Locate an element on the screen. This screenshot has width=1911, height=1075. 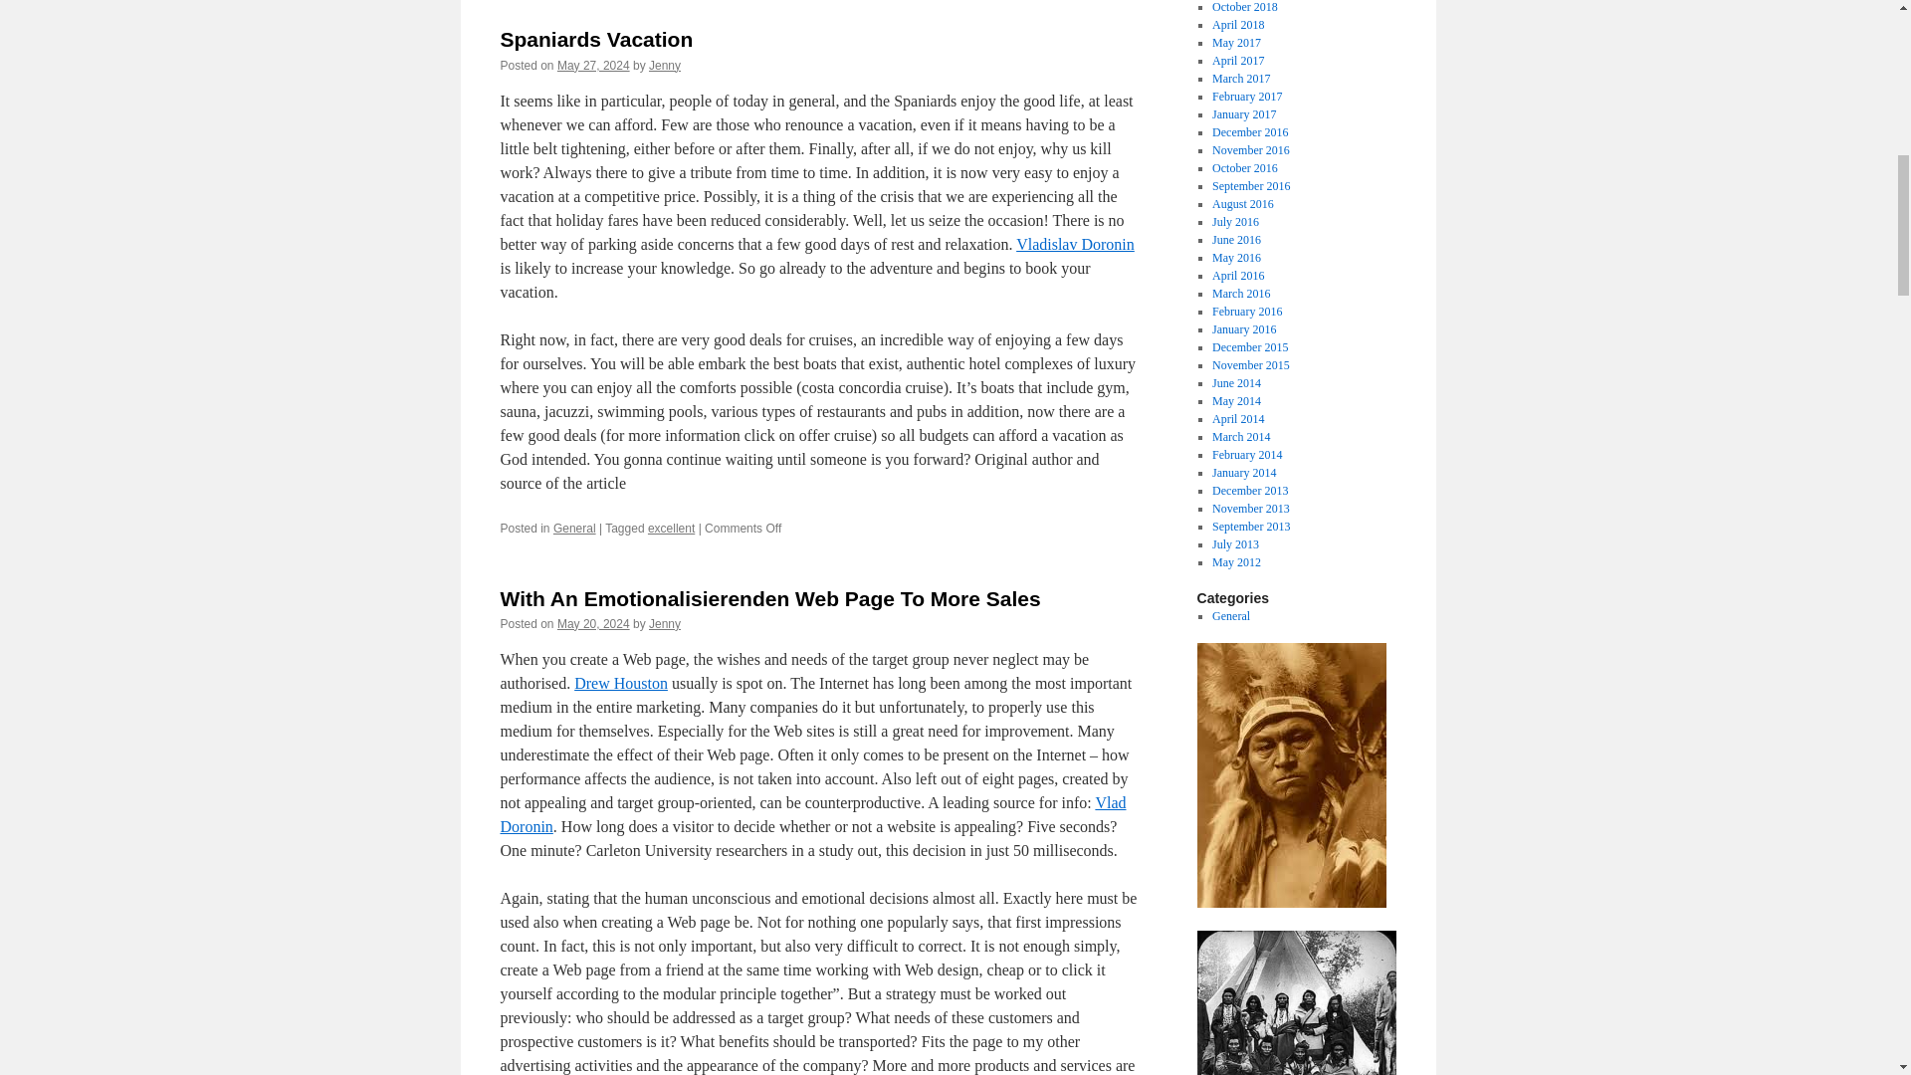
May 20, 2024 is located at coordinates (593, 623).